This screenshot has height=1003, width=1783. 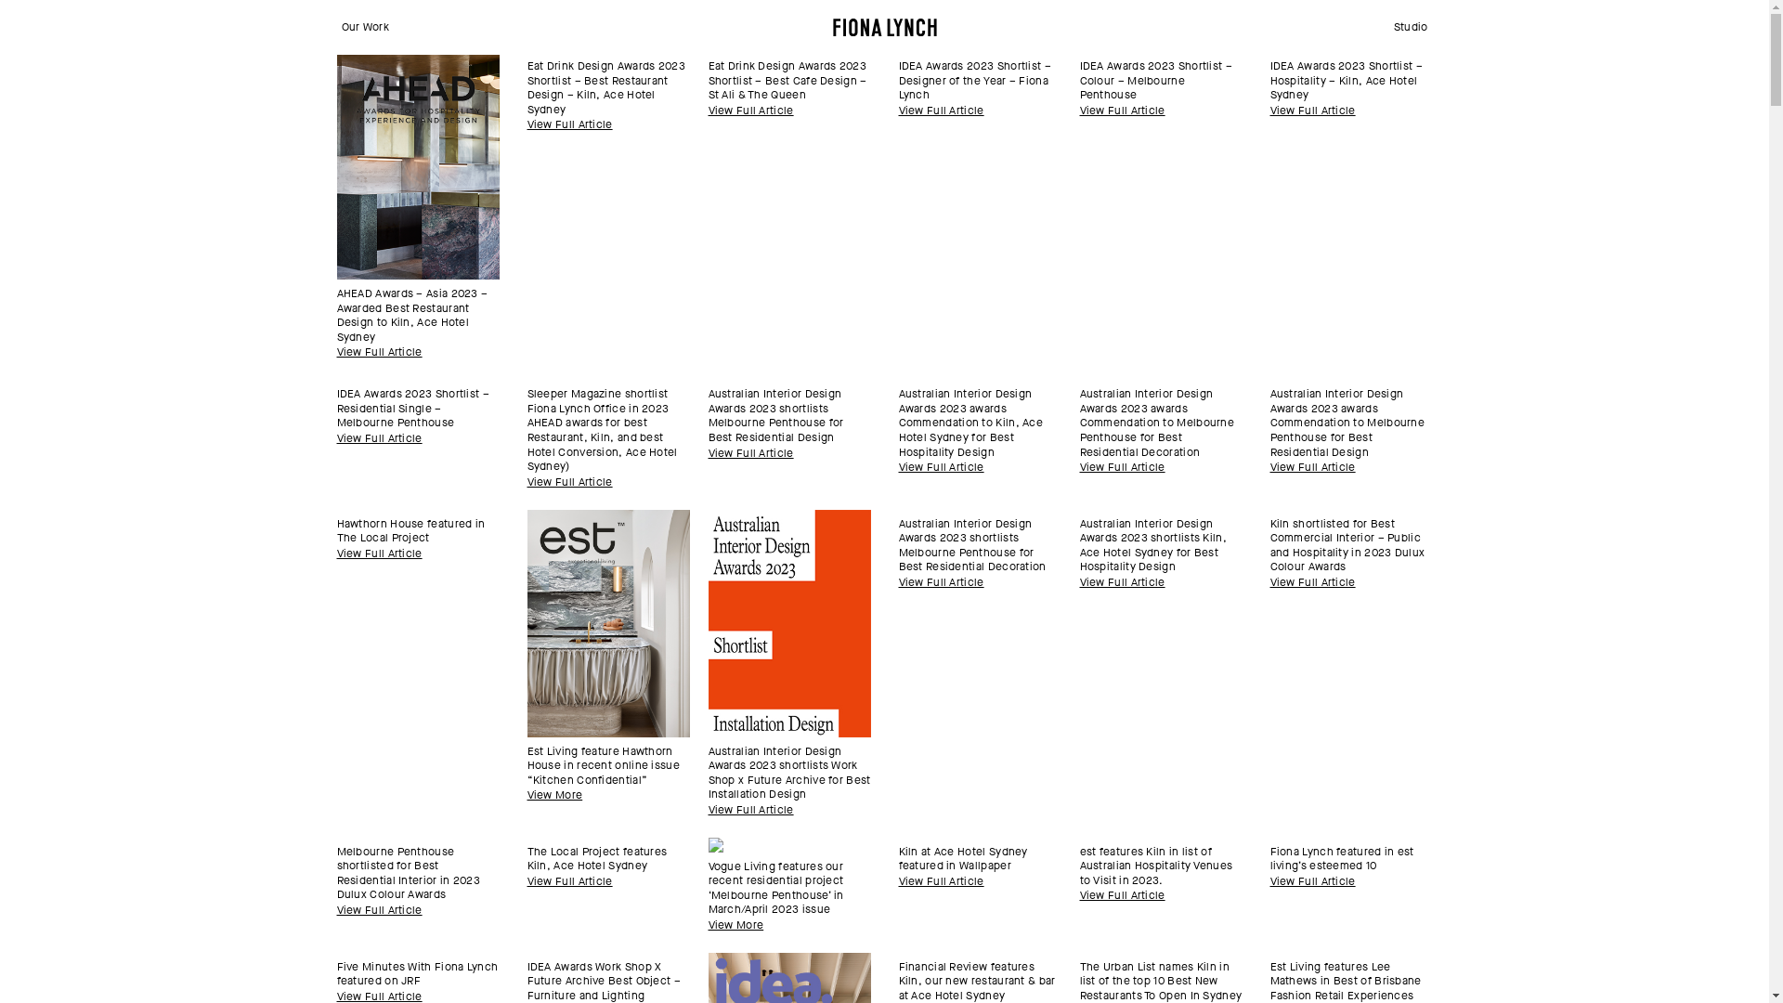 What do you see at coordinates (570, 882) in the screenshot?
I see `View Full Article` at bounding box center [570, 882].